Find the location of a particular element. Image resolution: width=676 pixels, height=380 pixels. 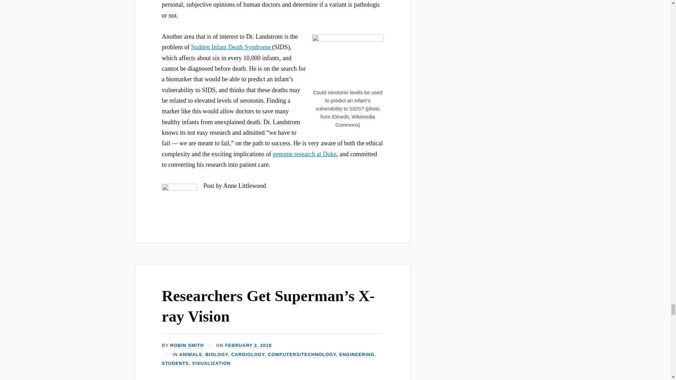

Posts by Robin Smith is located at coordinates (187, 346).